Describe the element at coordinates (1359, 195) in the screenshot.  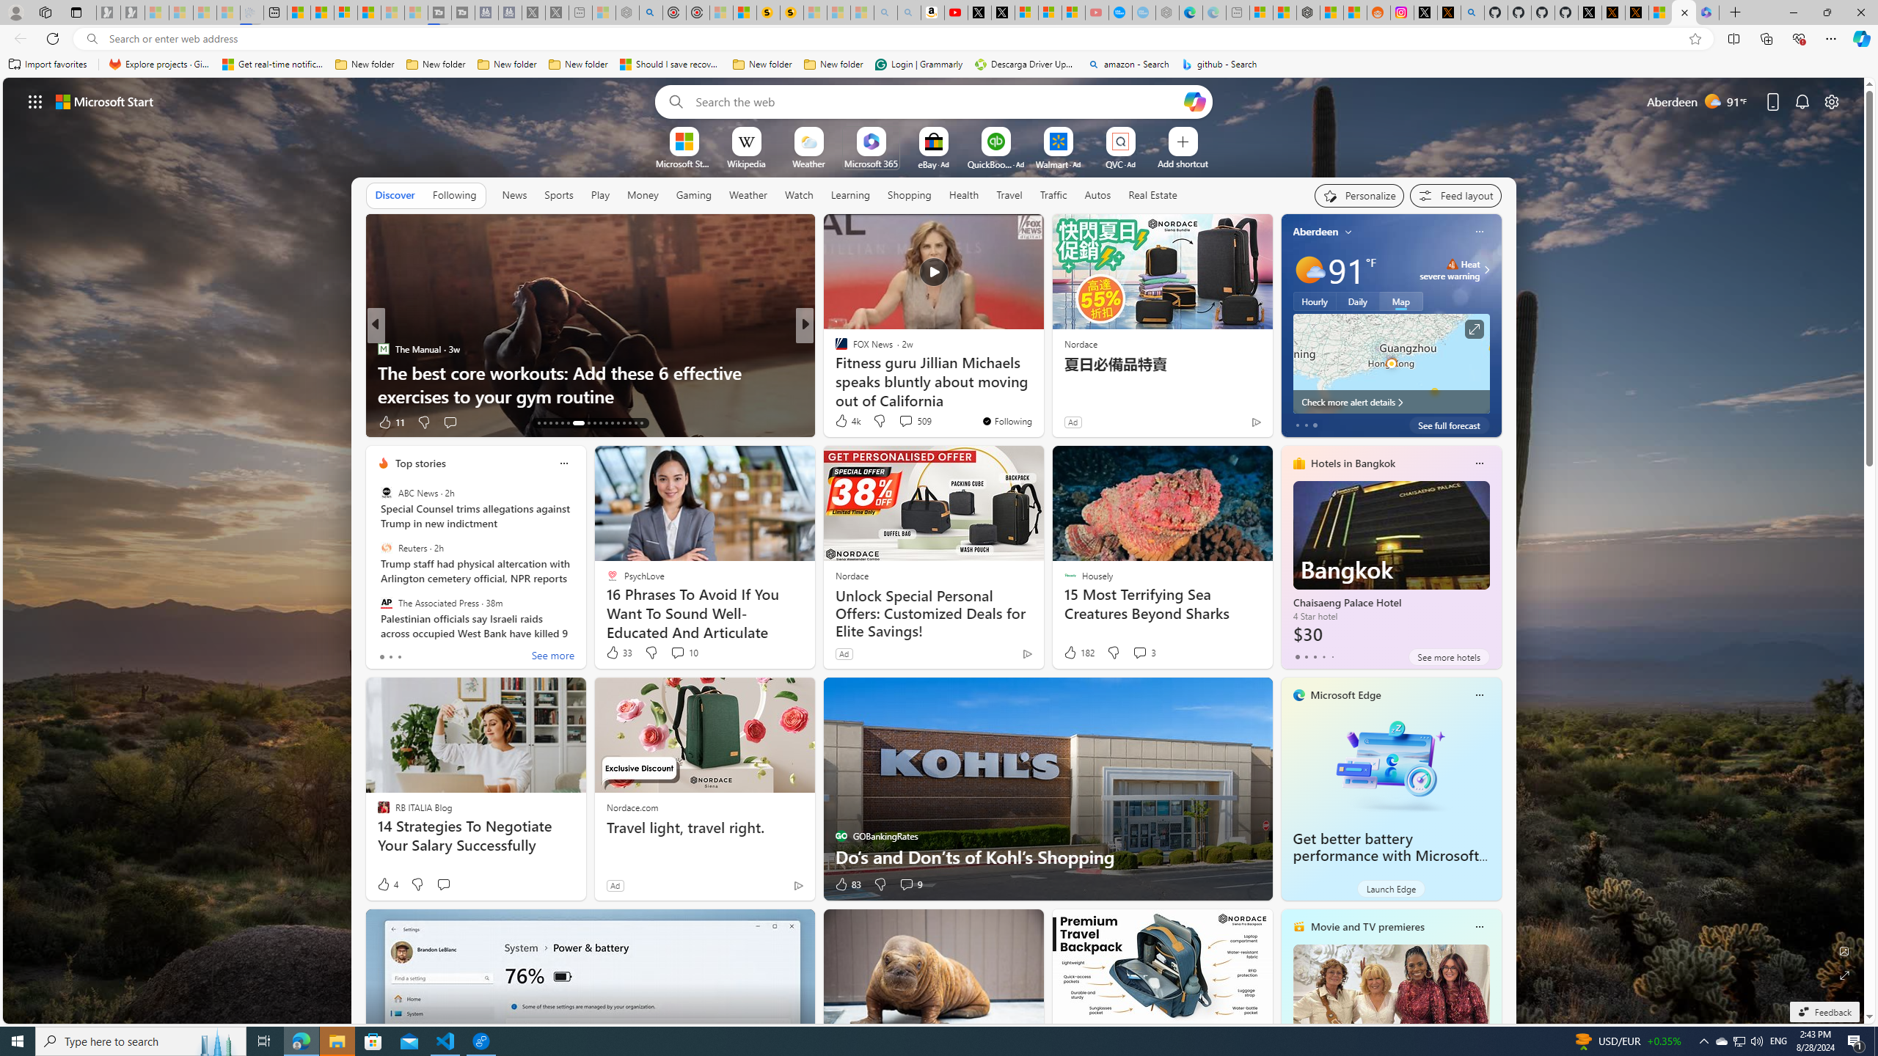
I see `Personalize your feed"` at that location.